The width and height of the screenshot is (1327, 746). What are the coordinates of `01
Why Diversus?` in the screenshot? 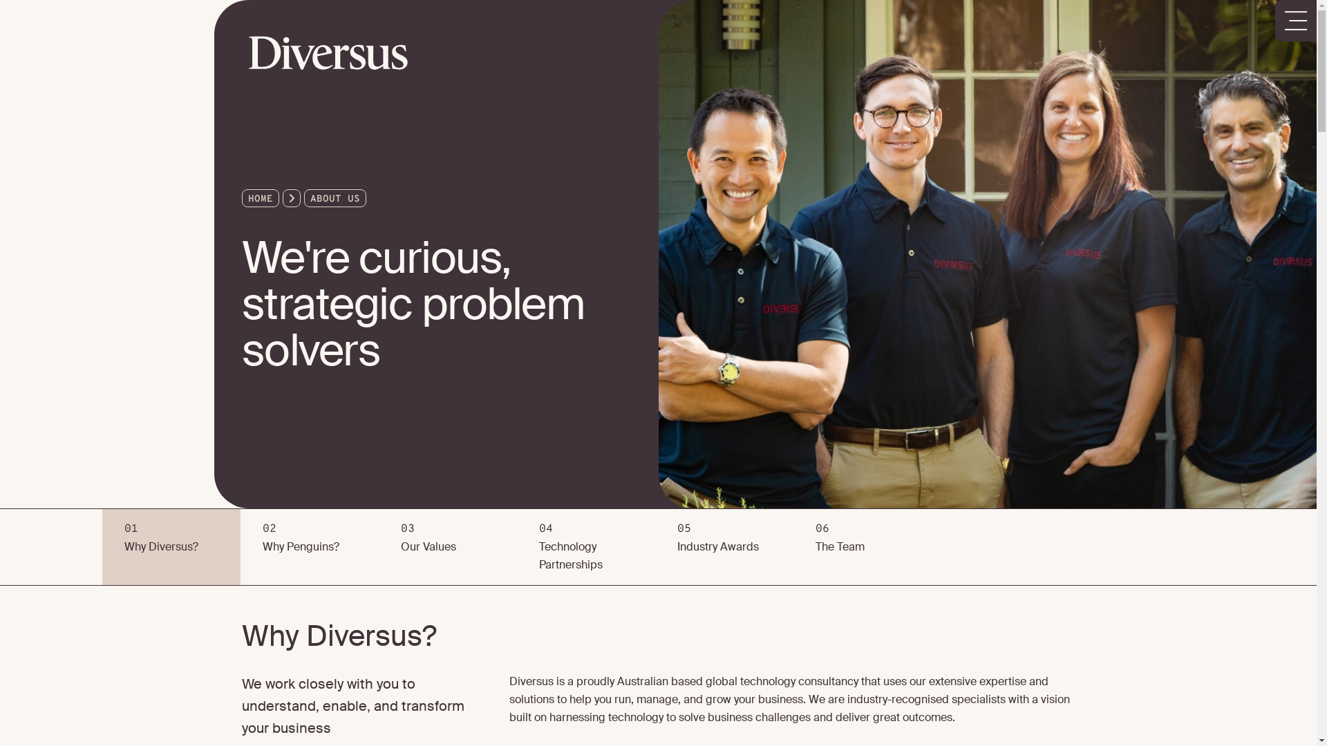 It's located at (171, 547).